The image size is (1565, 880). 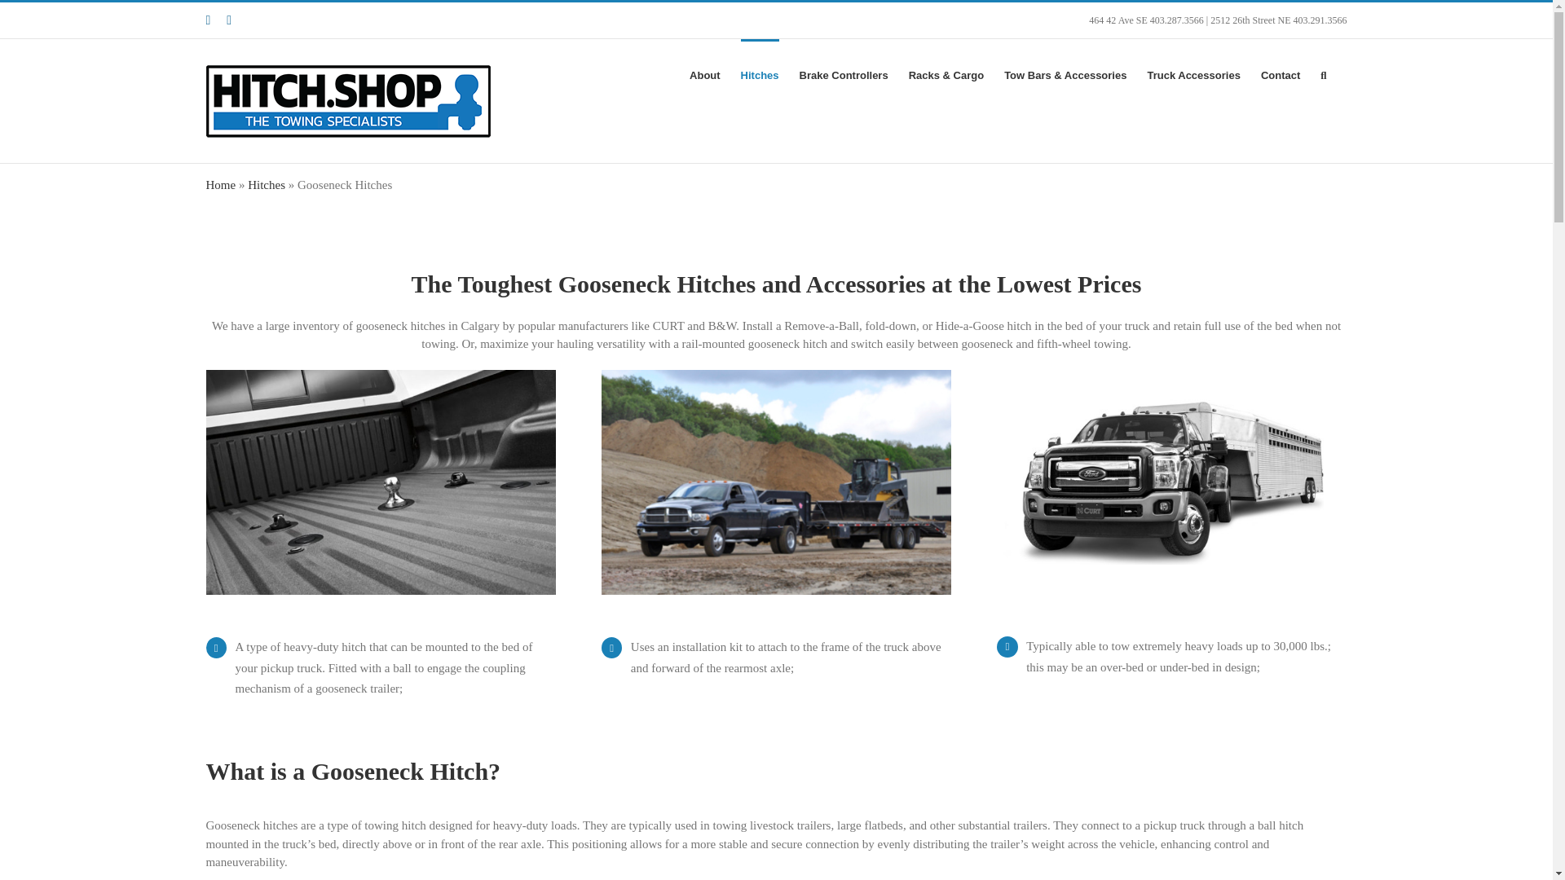 What do you see at coordinates (1065, 73) in the screenshot?
I see `tow bars and towing accessories` at bounding box center [1065, 73].